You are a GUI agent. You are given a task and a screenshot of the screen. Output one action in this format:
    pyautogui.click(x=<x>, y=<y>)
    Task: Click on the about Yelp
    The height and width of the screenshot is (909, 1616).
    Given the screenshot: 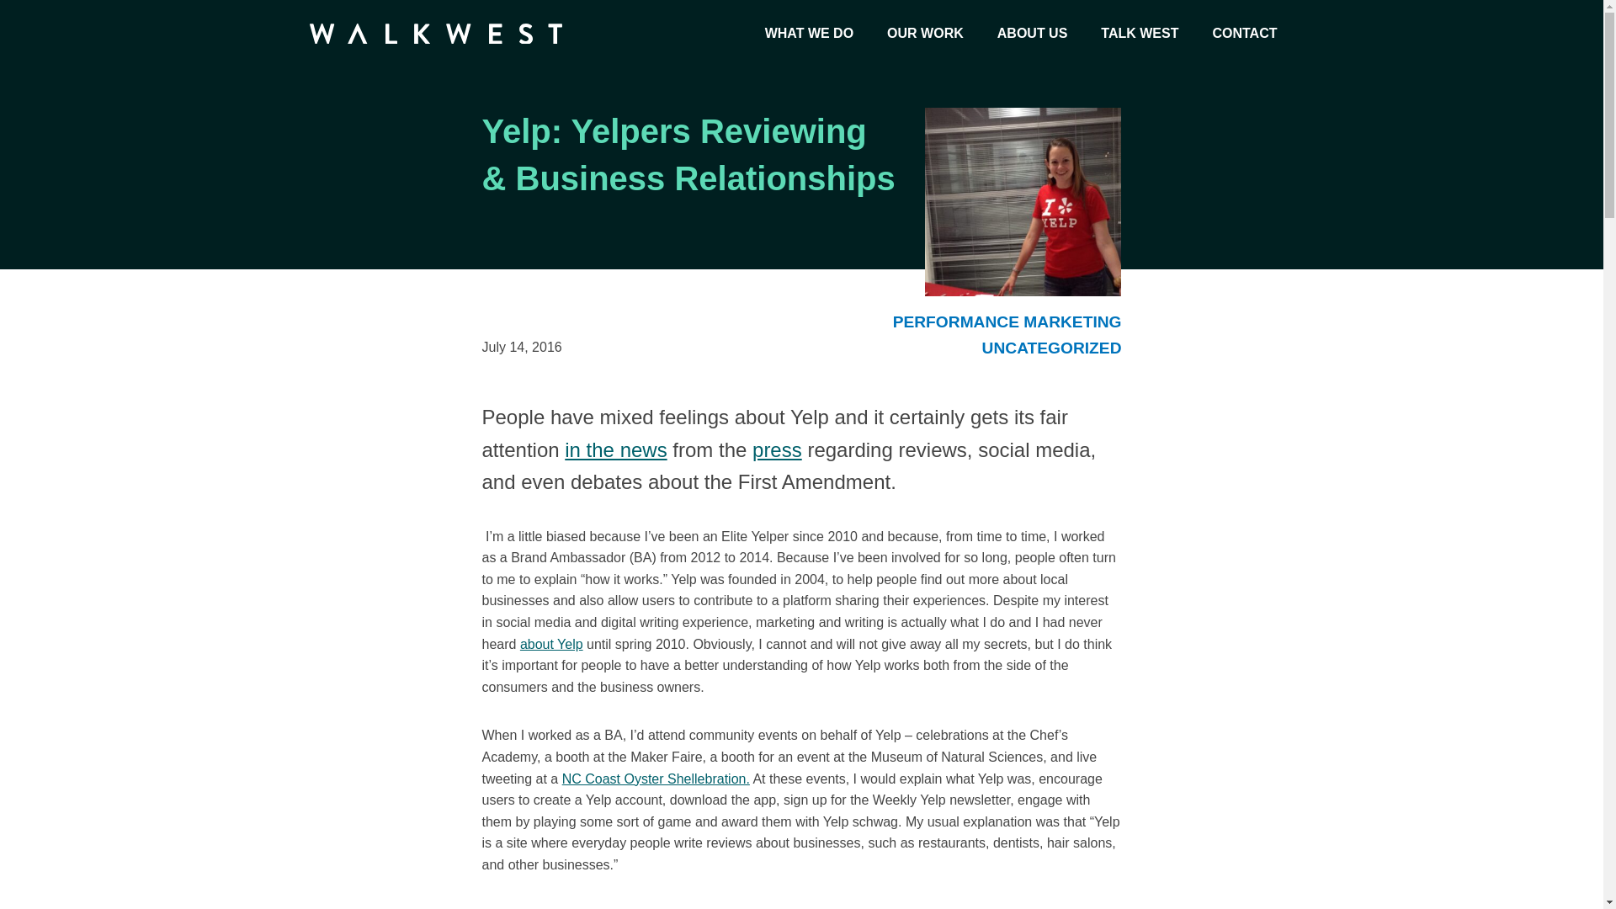 What is the action you would take?
    pyautogui.click(x=552, y=645)
    